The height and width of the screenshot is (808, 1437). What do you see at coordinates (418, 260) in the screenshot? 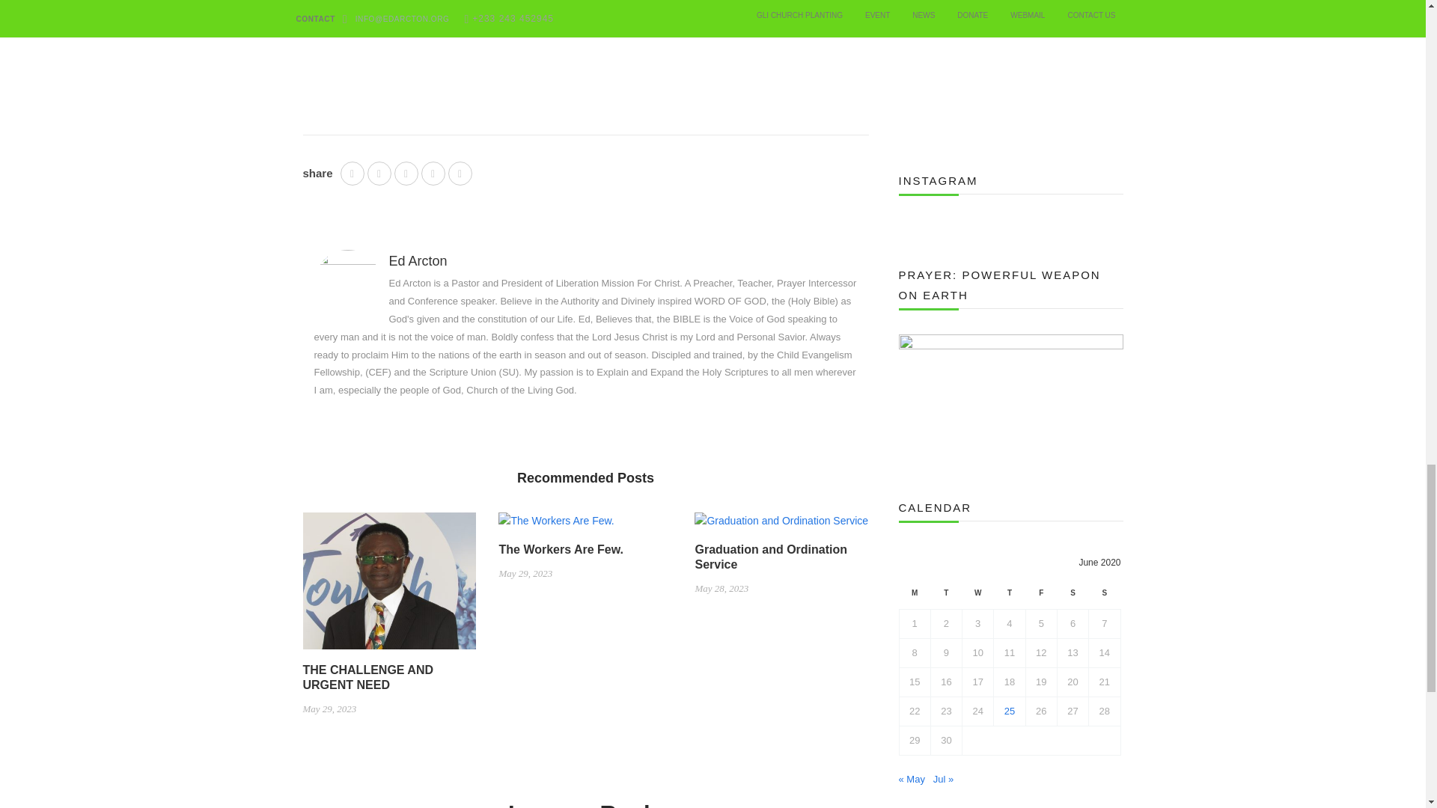
I see `Posts by Ed Arcton` at bounding box center [418, 260].